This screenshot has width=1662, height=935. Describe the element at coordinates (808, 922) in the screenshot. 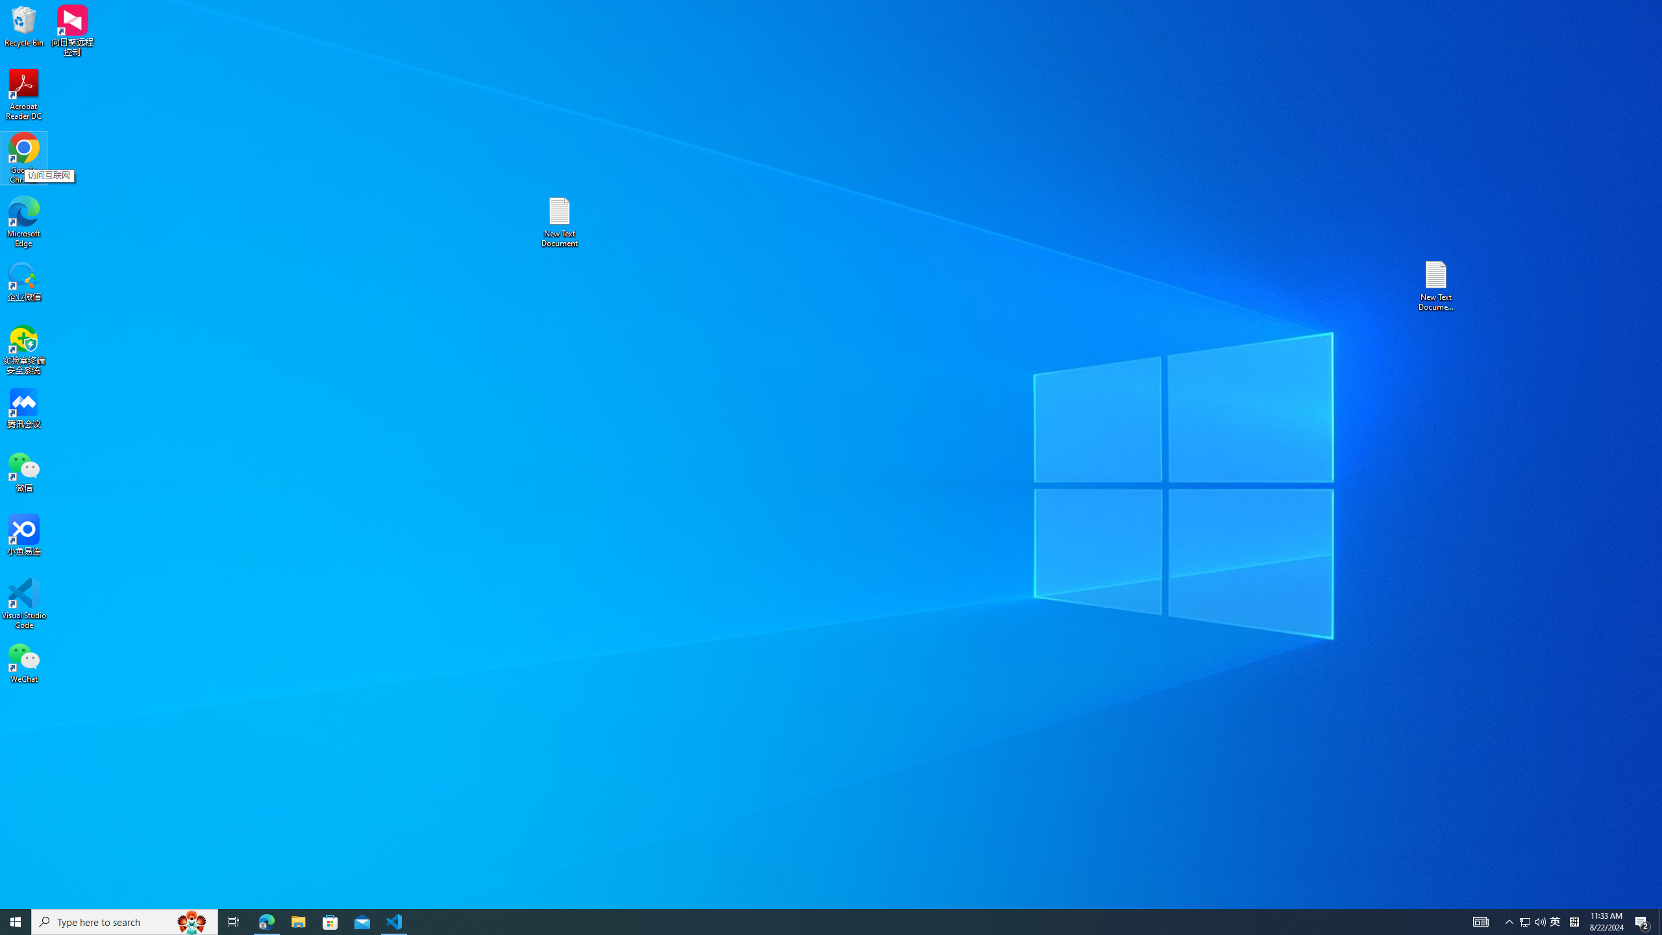

I see `Action Center, 2 new notifications` at that location.